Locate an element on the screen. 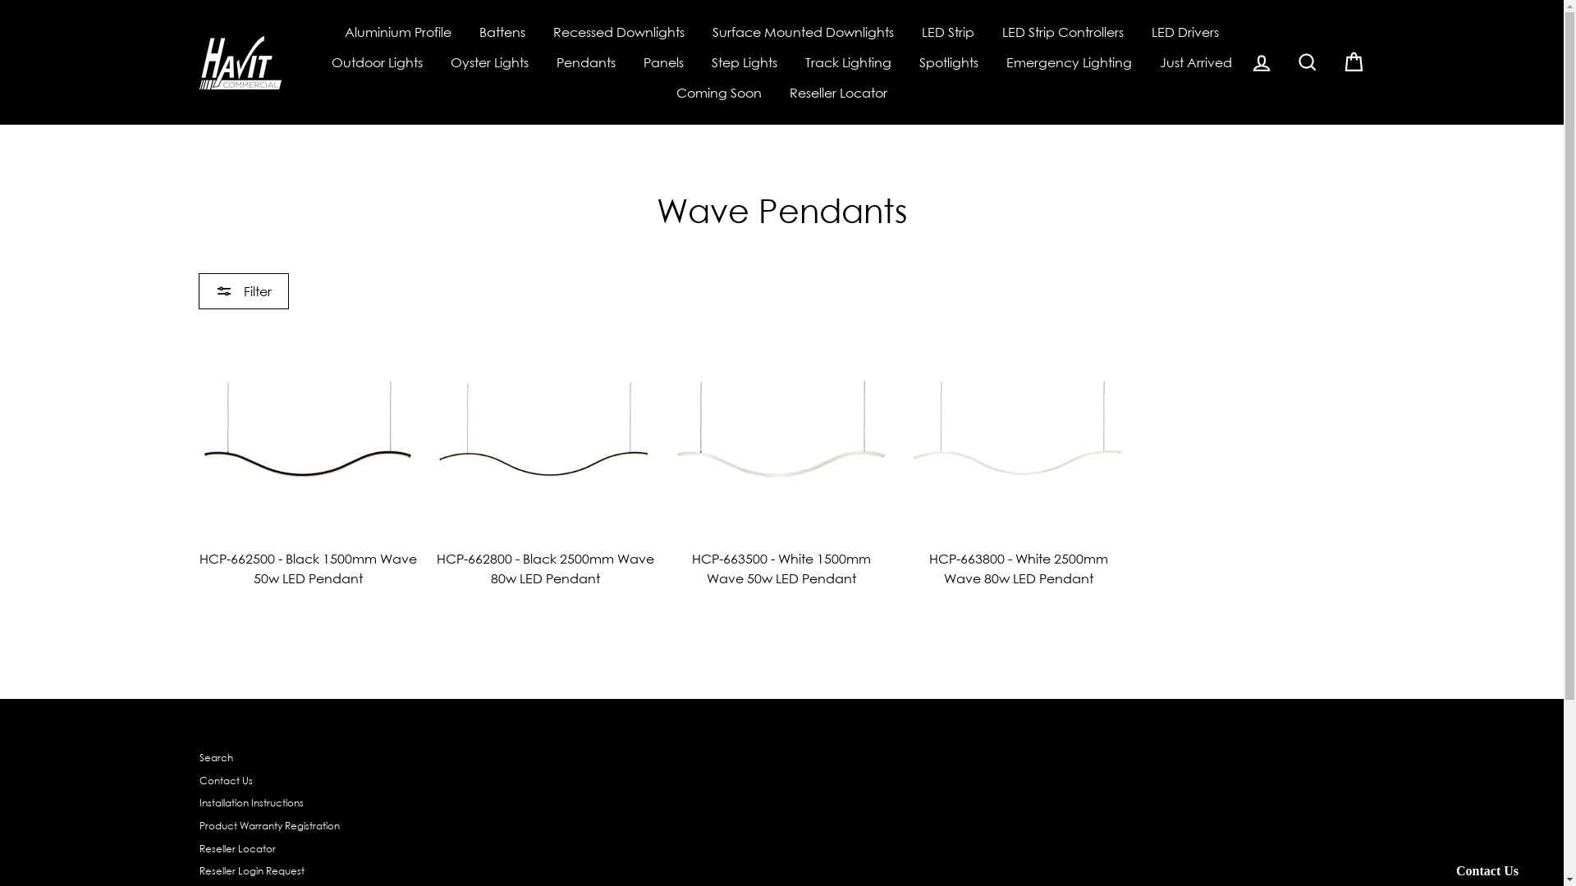 This screenshot has height=886, width=1576. Pendants is located at coordinates (586, 62).